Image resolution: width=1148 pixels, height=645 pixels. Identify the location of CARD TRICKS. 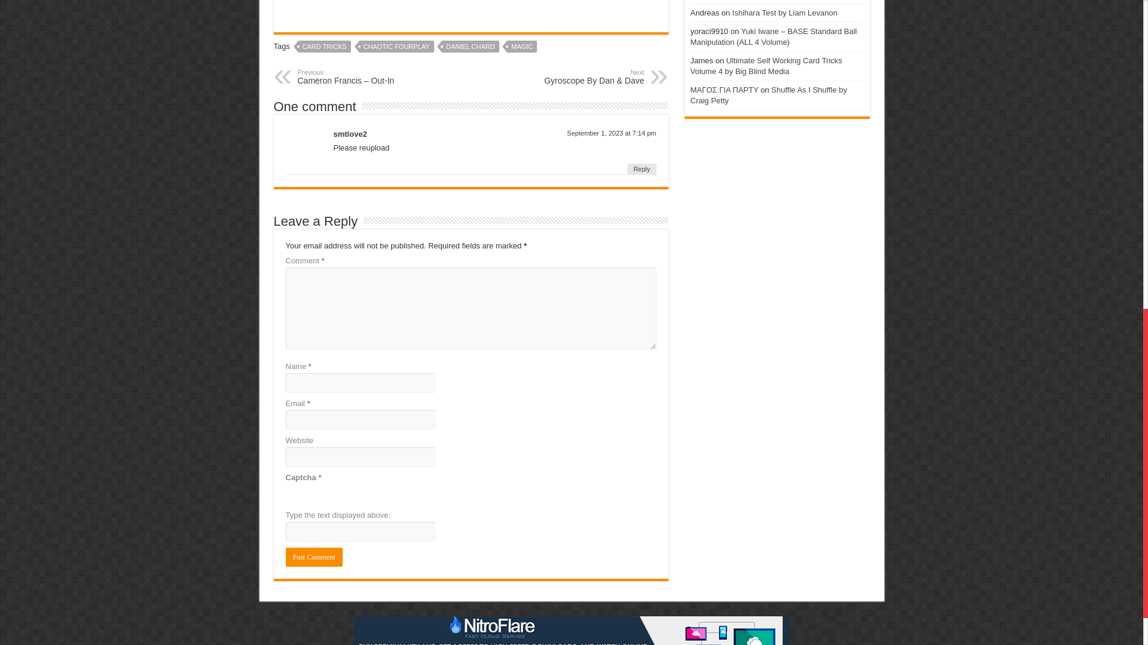
(325, 47).